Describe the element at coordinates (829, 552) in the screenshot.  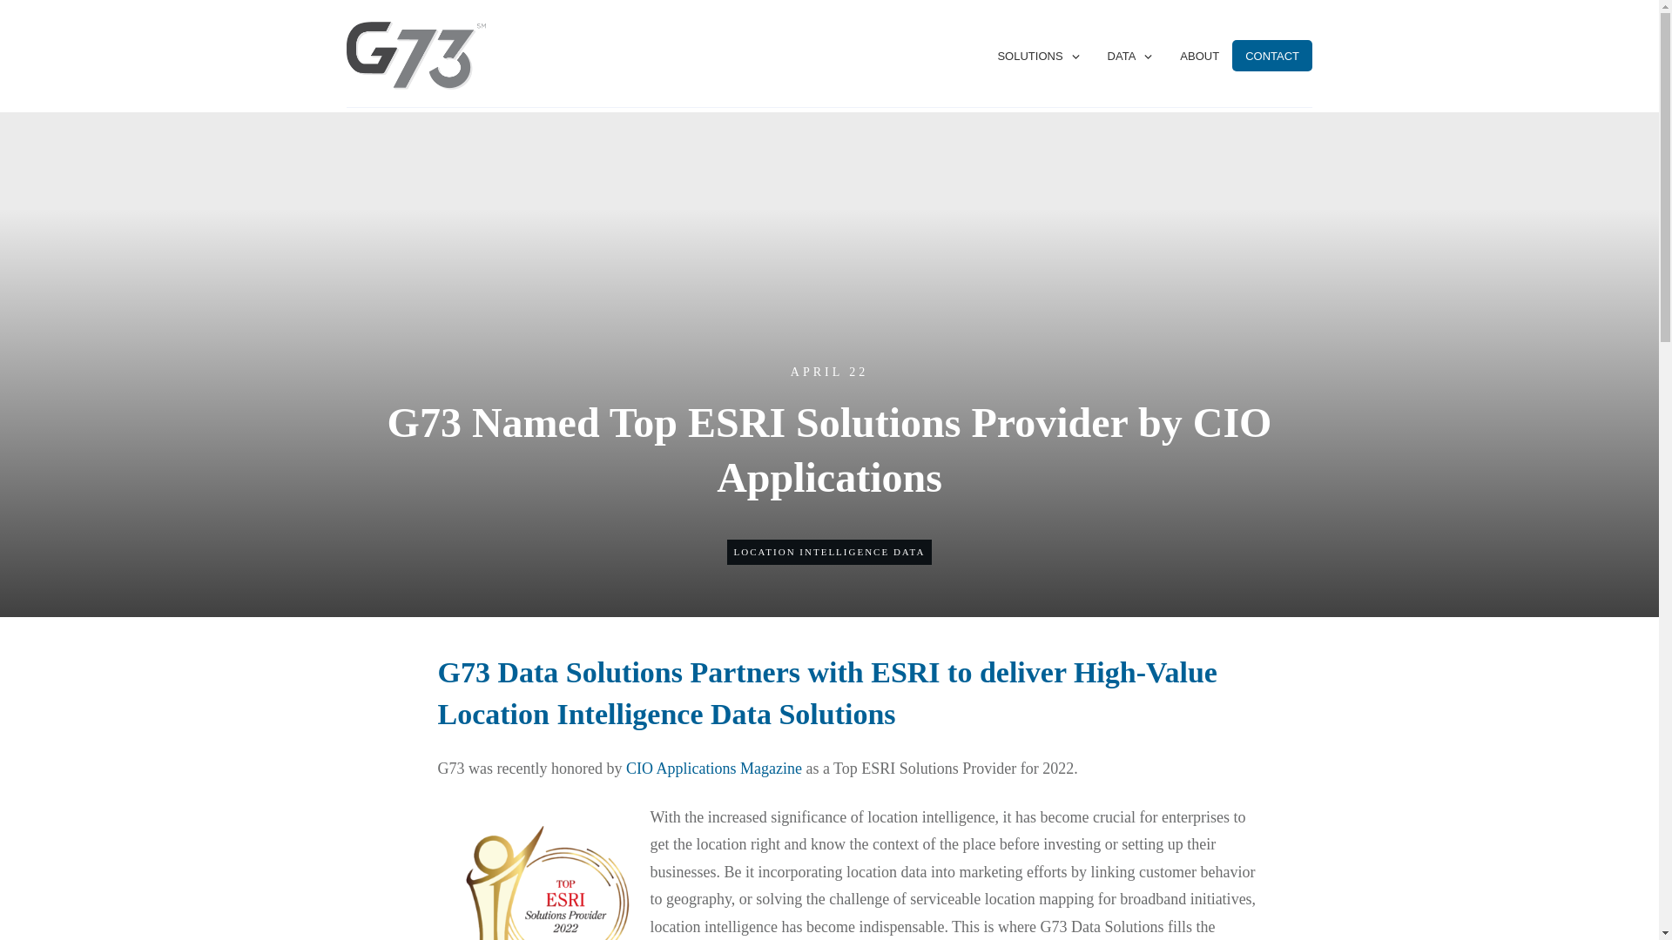
I see `Location Intelligence Data` at that location.